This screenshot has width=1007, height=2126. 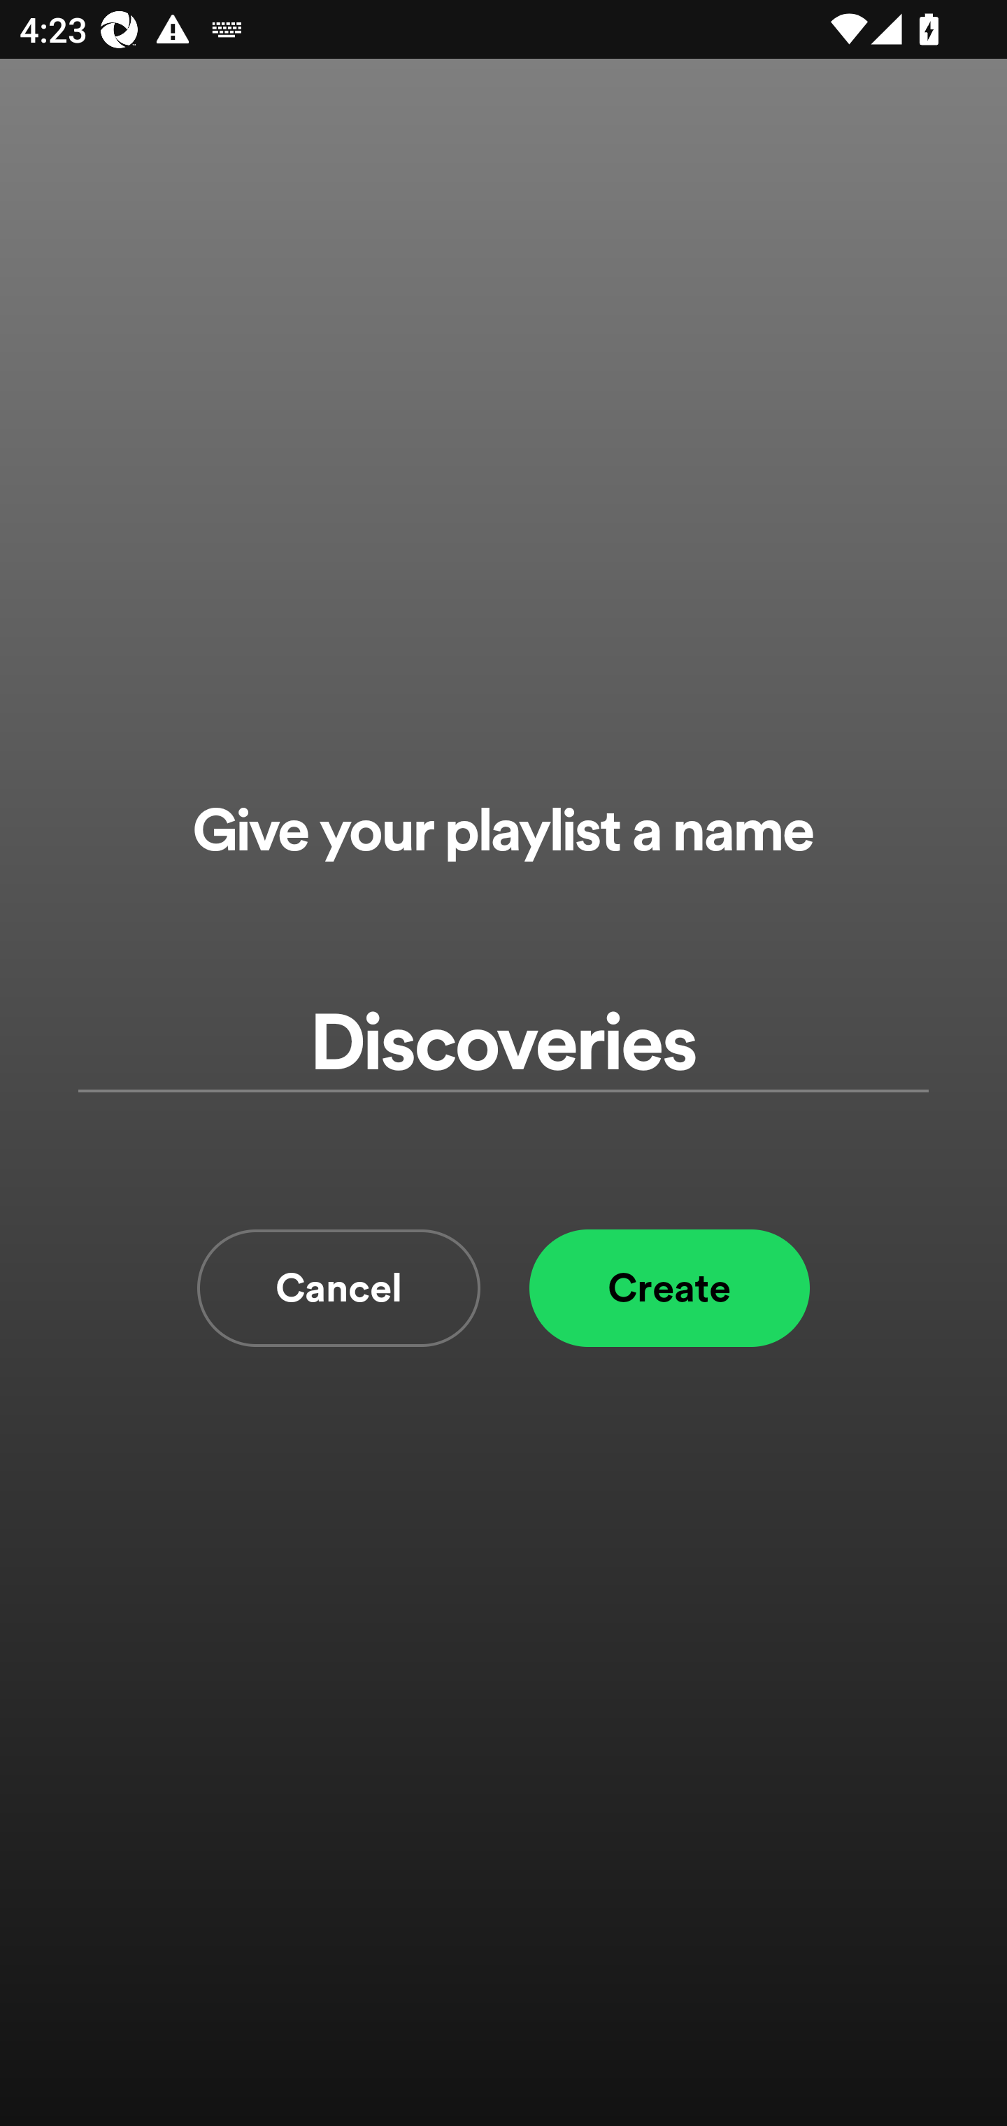 What do you see at coordinates (338, 1288) in the screenshot?
I see `Cancel` at bounding box center [338, 1288].